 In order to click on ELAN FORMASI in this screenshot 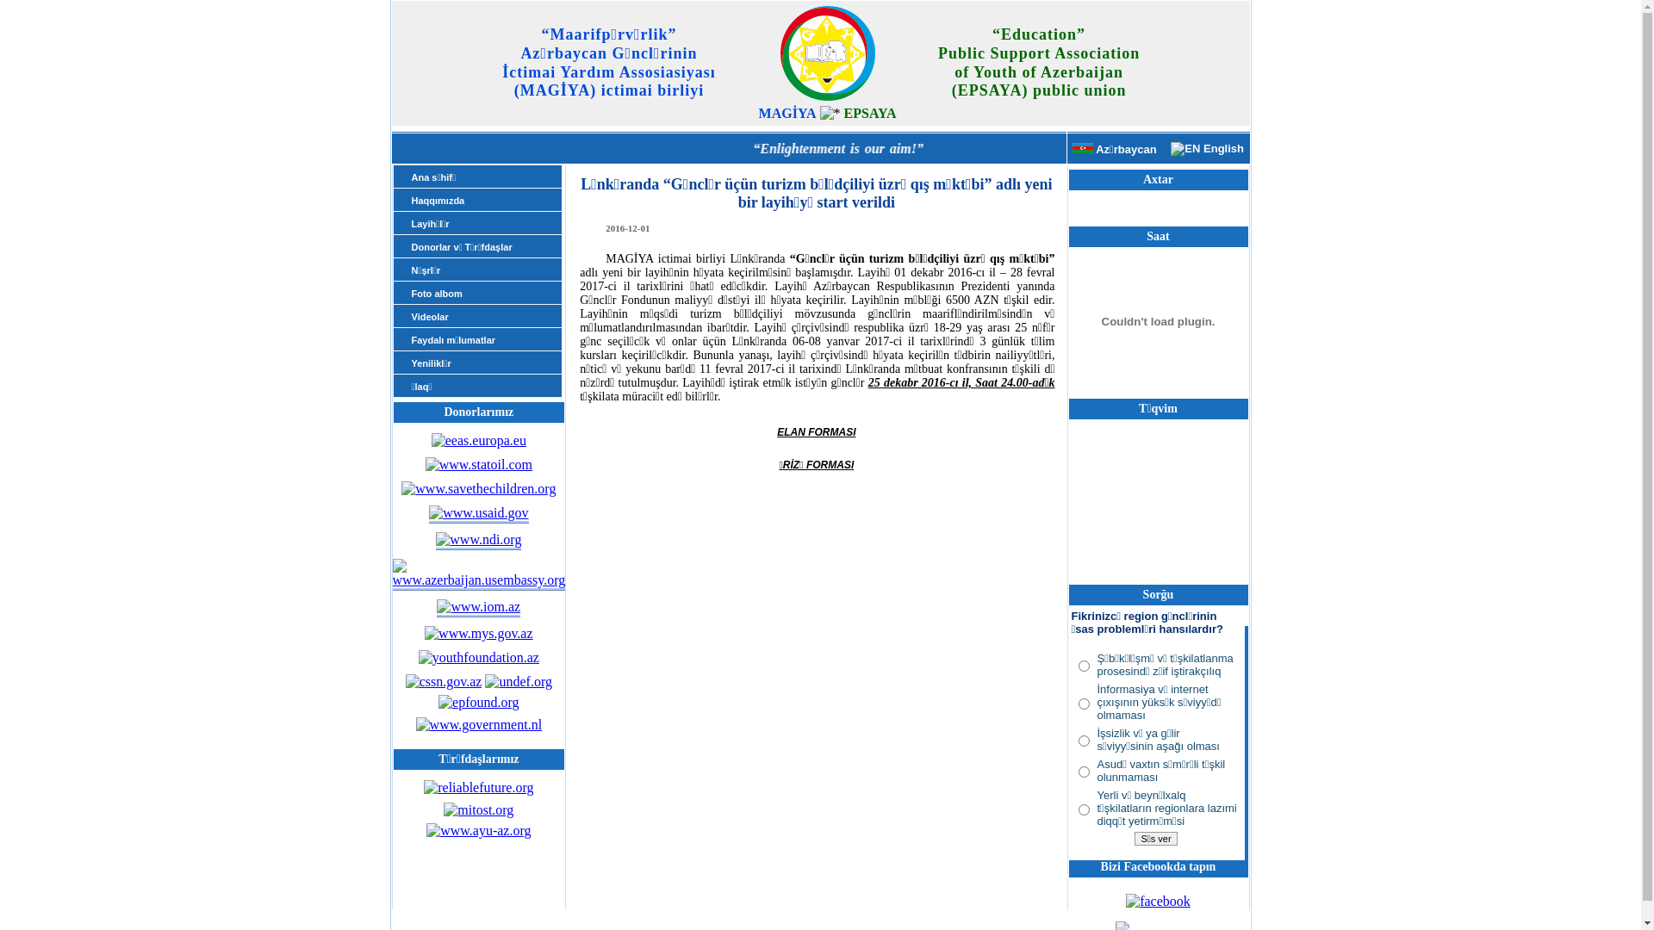, I will do `click(817, 432)`.